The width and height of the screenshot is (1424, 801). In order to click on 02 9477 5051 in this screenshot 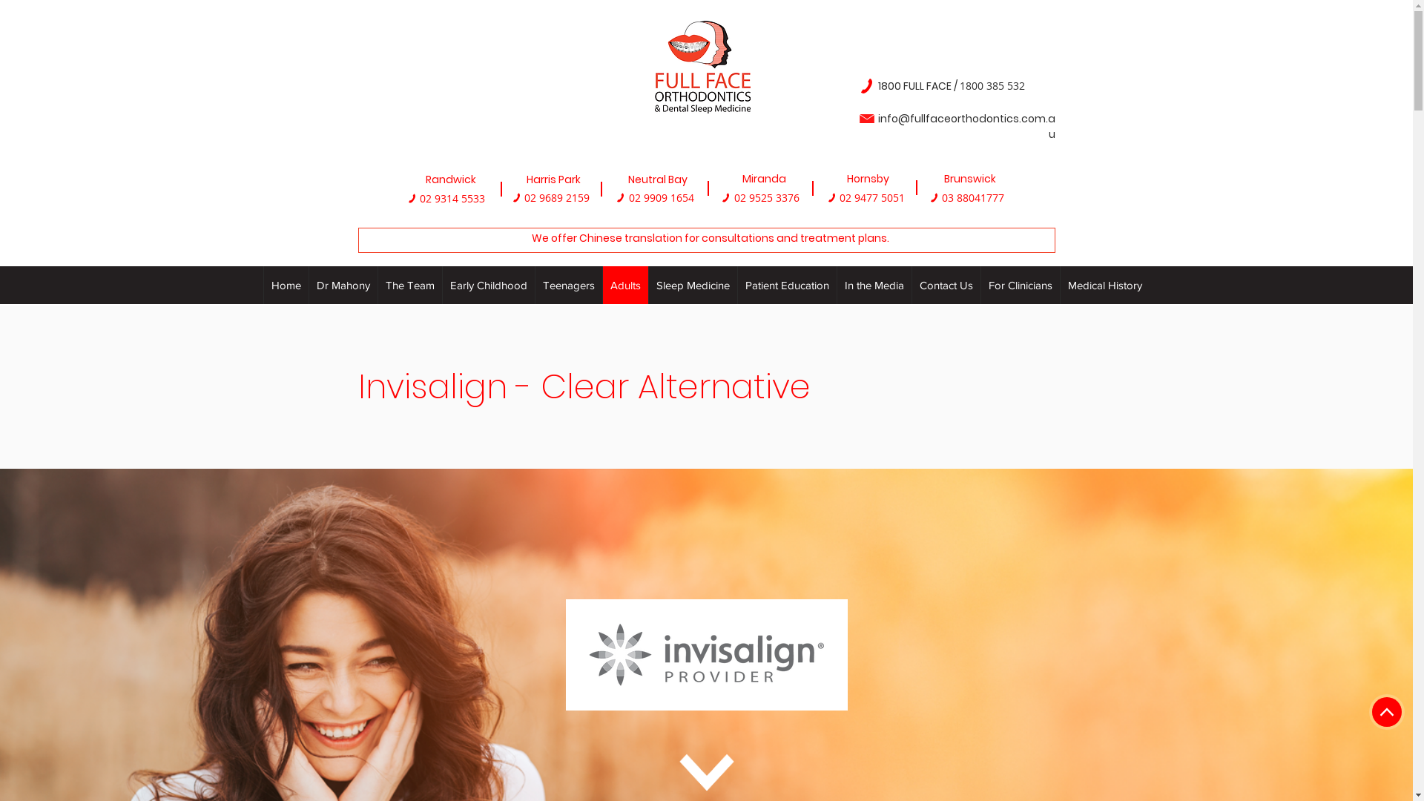, I will do `click(872, 197)`.